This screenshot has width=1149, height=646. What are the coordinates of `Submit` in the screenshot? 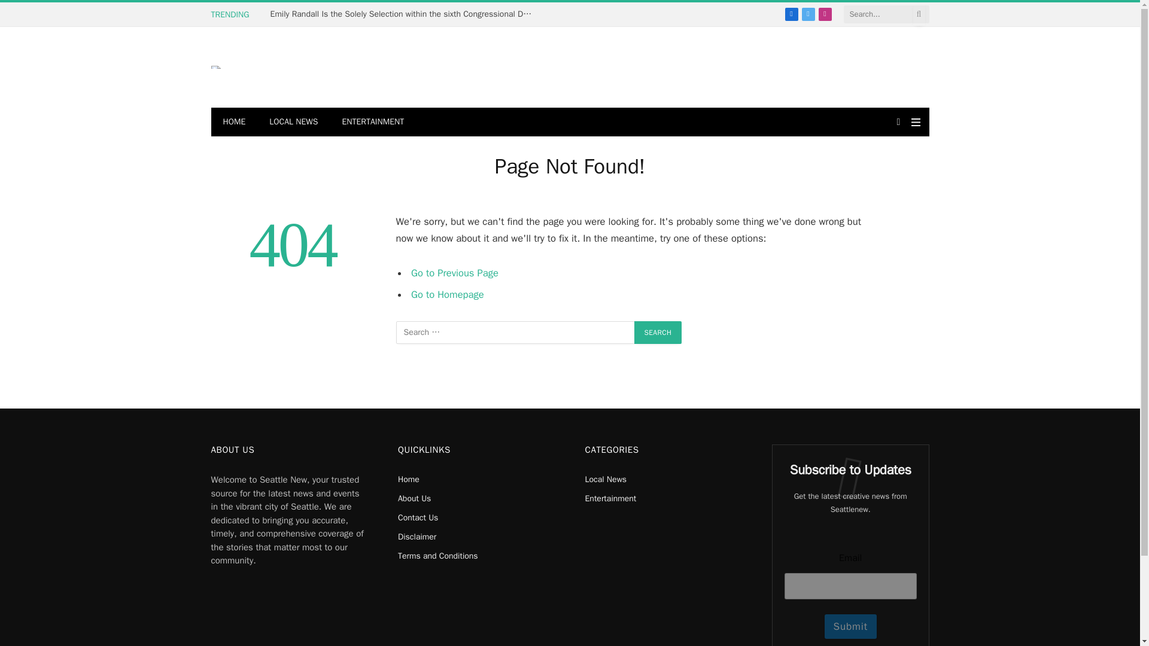 It's located at (850, 627).